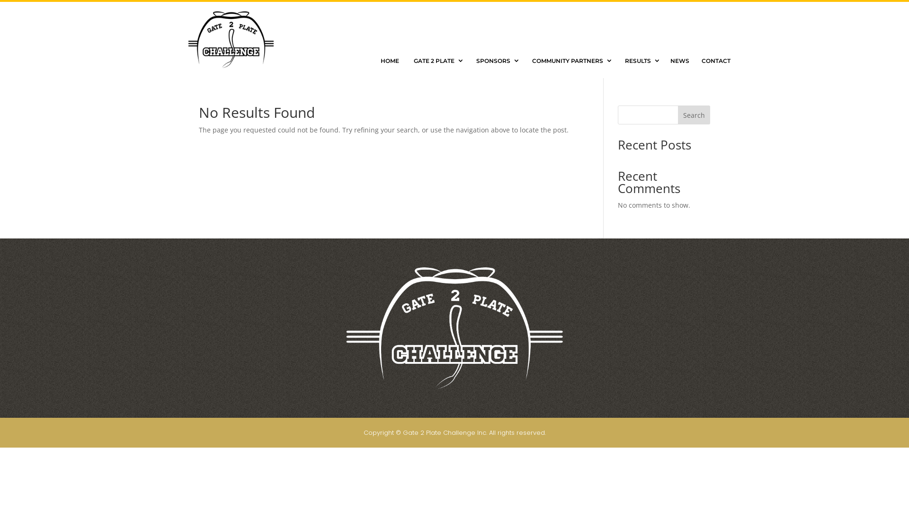  I want to click on NEWS, so click(680, 61).